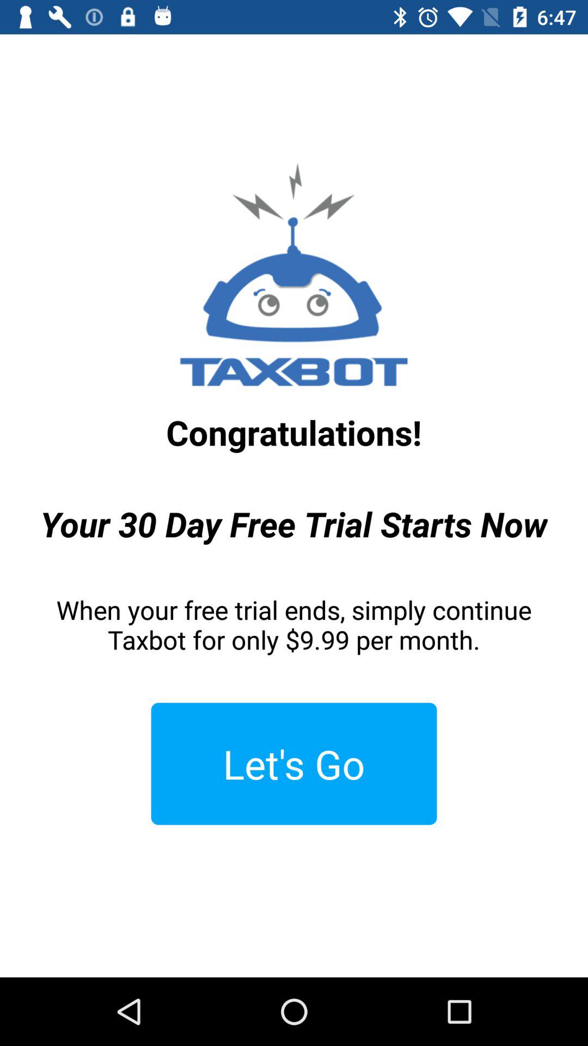 The width and height of the screenshot is (588, 1046). Describe the element at coordinates (294, 764) in the screenshot. I see `turn off the item below the when your free` at that location.